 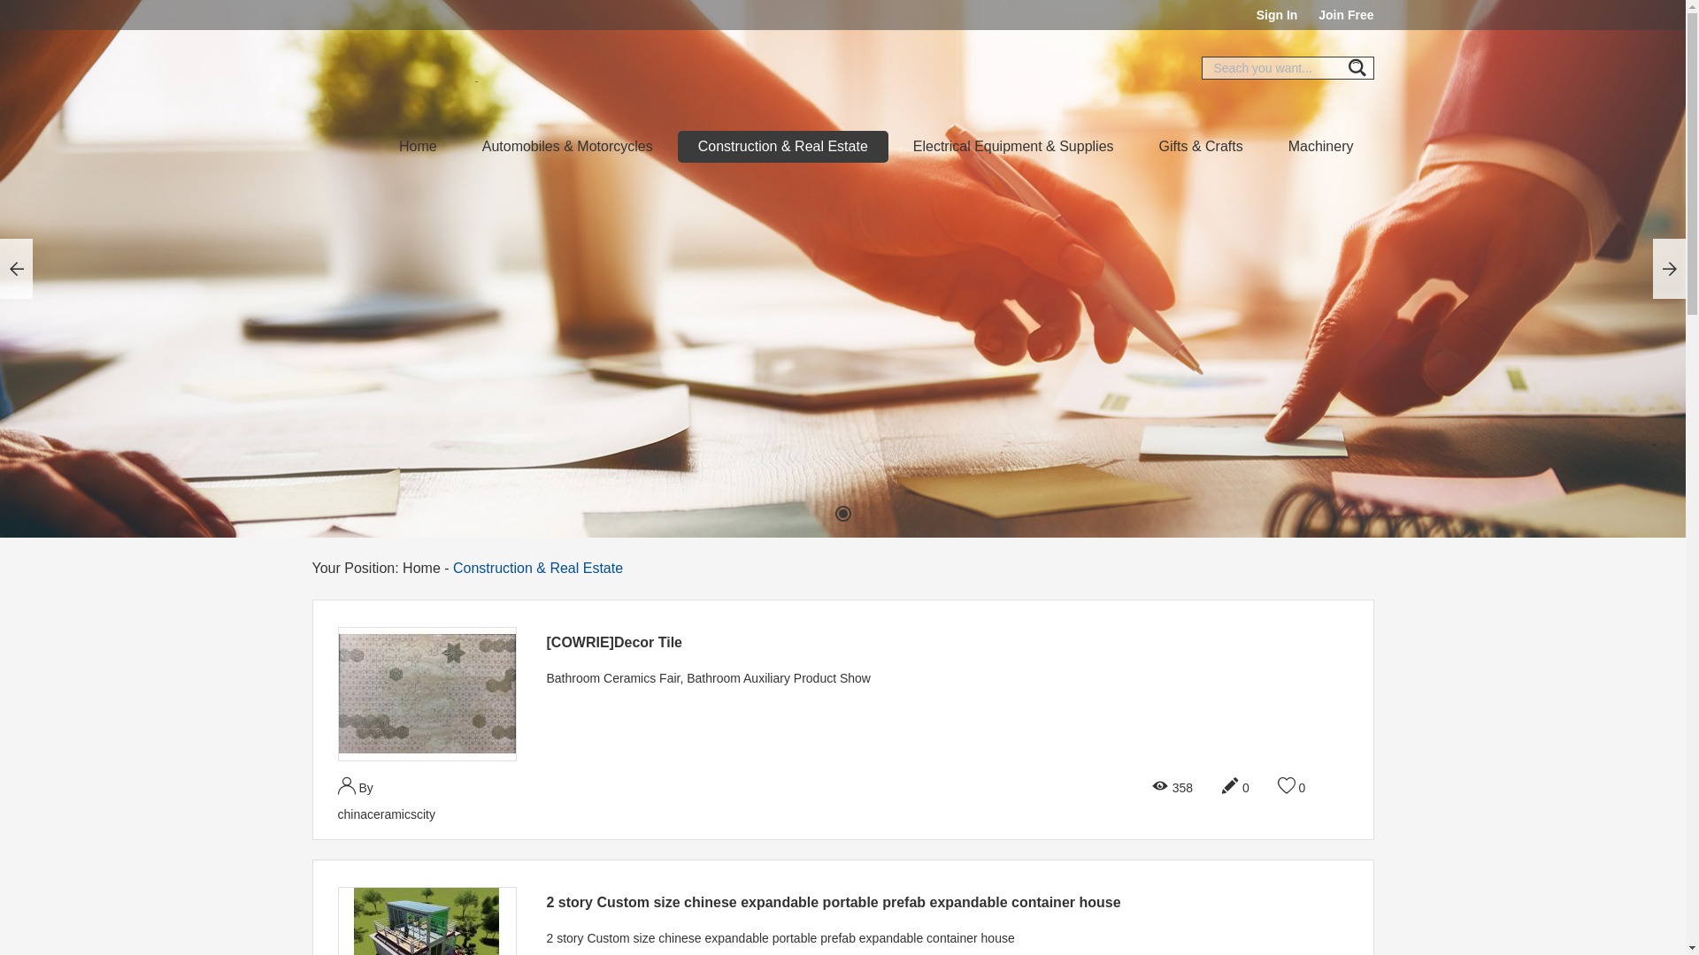 I want to click on Construction & Real Estate, so click(x=538, y=568).